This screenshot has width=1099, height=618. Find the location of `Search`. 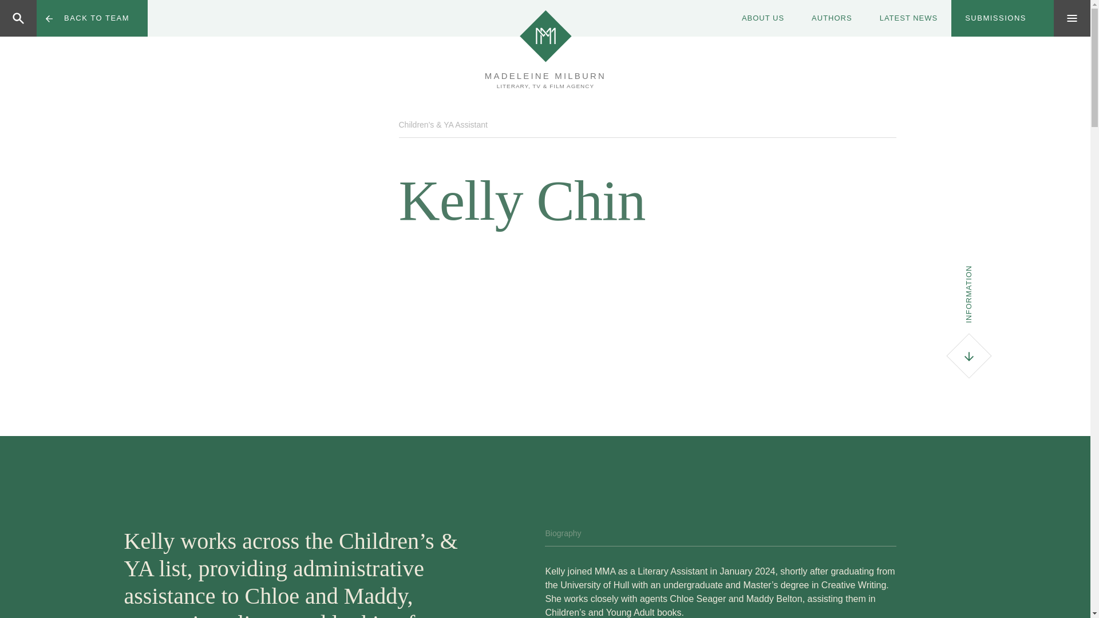

Search is located at coordinates (64, 18).